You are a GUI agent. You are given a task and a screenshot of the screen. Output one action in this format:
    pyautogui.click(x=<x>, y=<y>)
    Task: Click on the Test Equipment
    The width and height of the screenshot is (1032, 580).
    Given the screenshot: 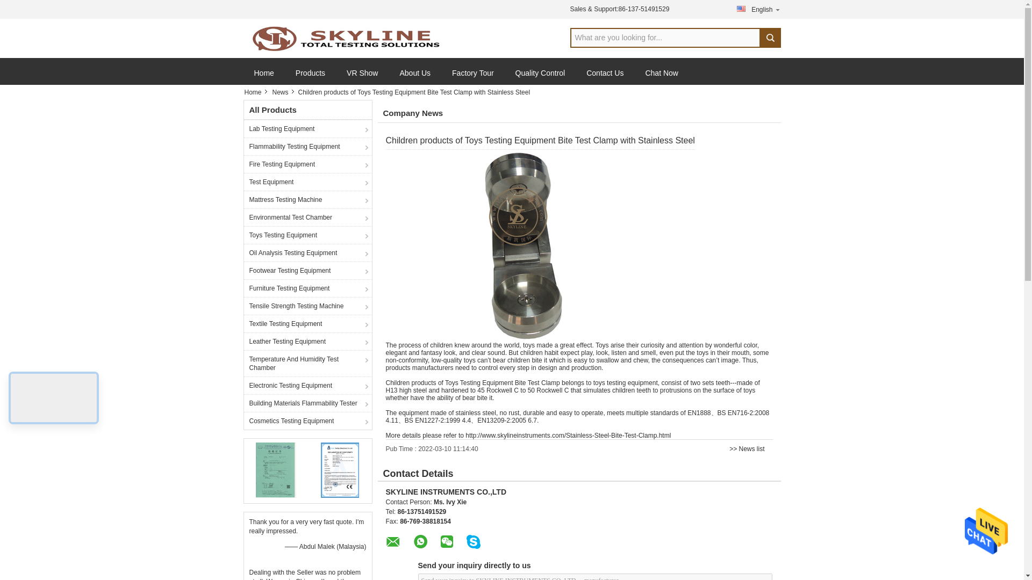 What is the action you would take?
    pyautogui.click(x=307, y=182)
    